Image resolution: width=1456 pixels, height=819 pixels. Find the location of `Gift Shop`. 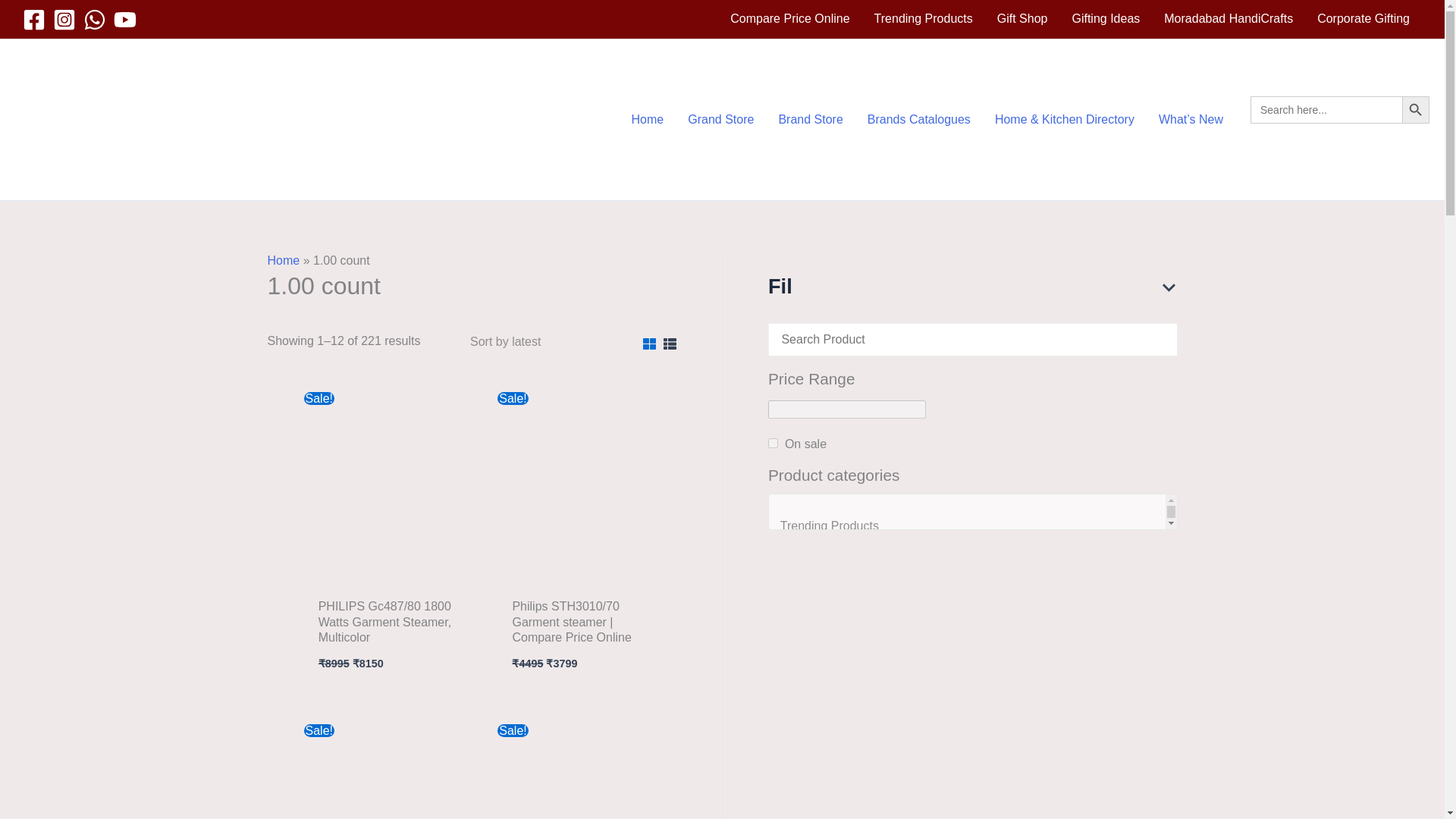

Gift Shop is located at coordinates (1022, 18).